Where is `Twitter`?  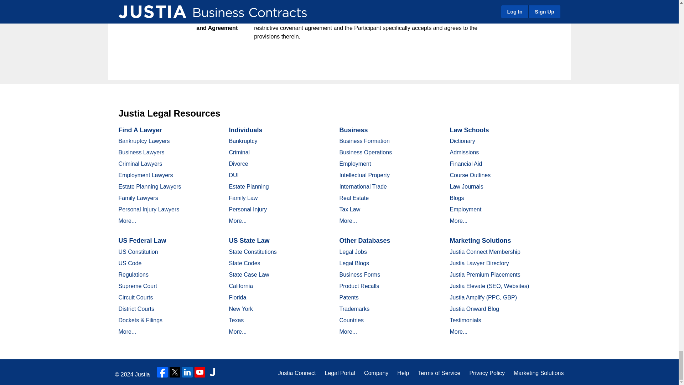 Twitter is located at coordinates (175, 372).